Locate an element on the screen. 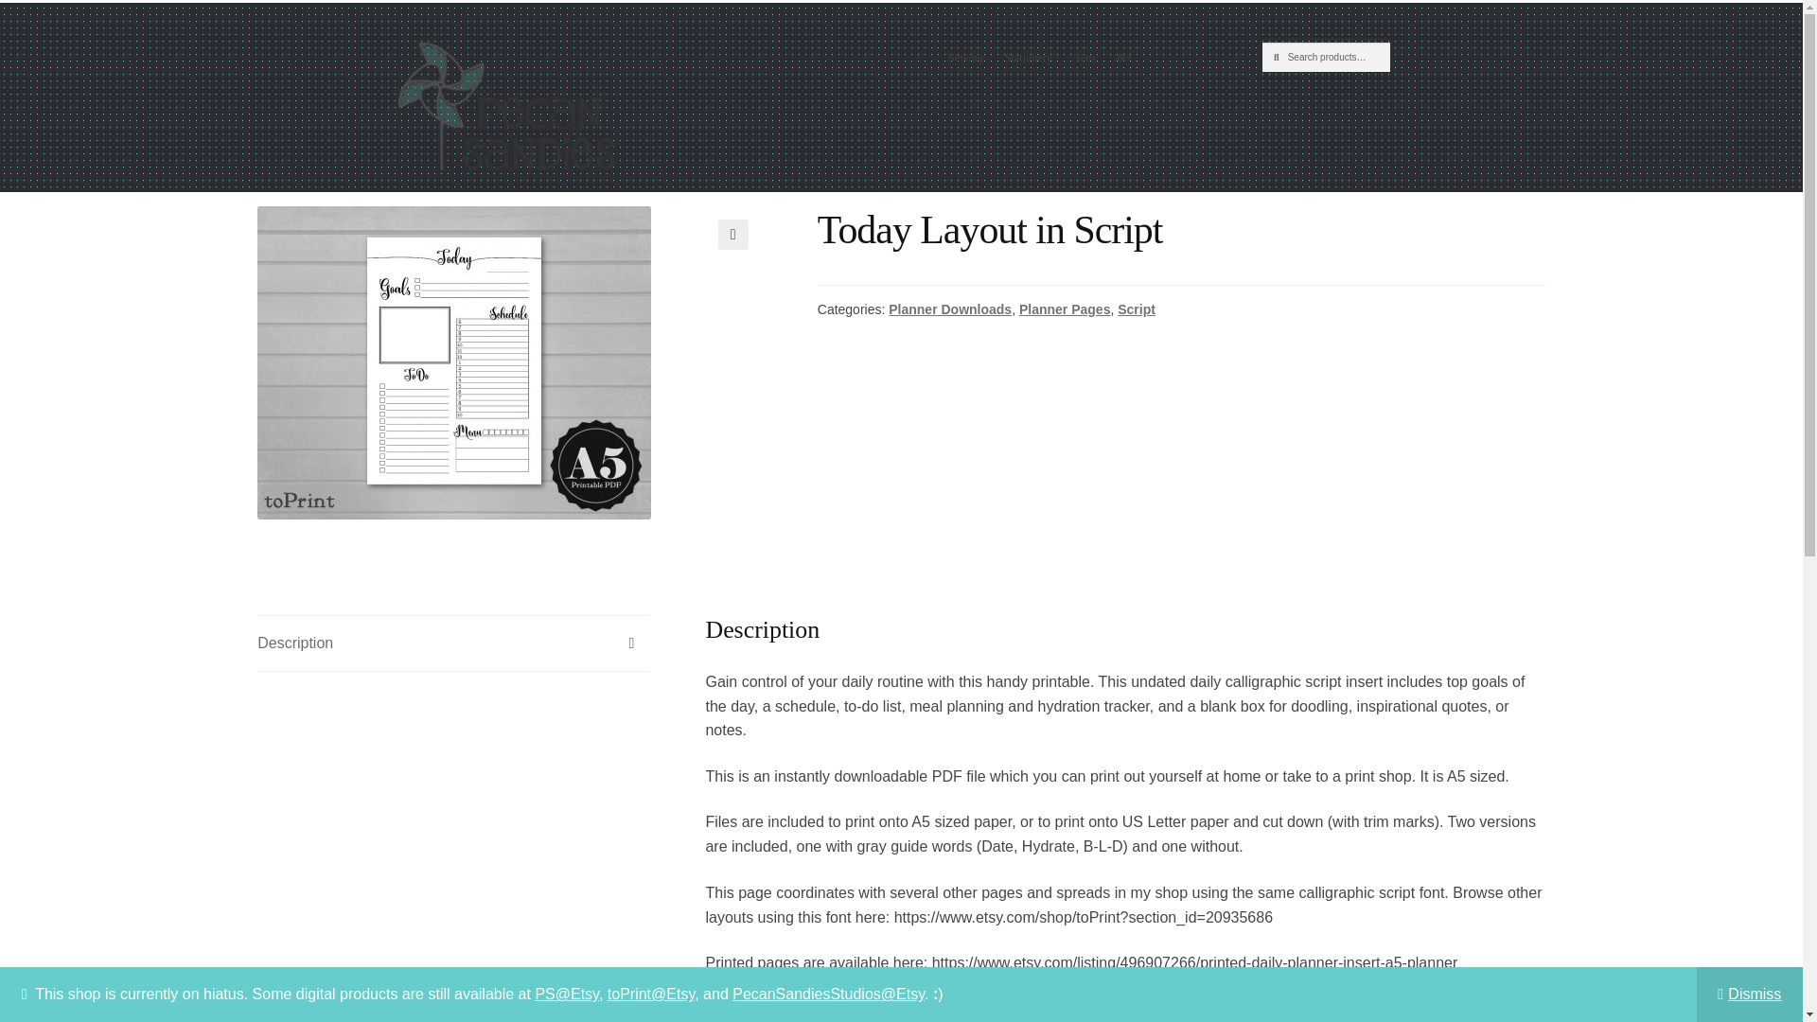 This screenshot has width=1817, height=1022. Sewing is located at coordinates (965, 57).